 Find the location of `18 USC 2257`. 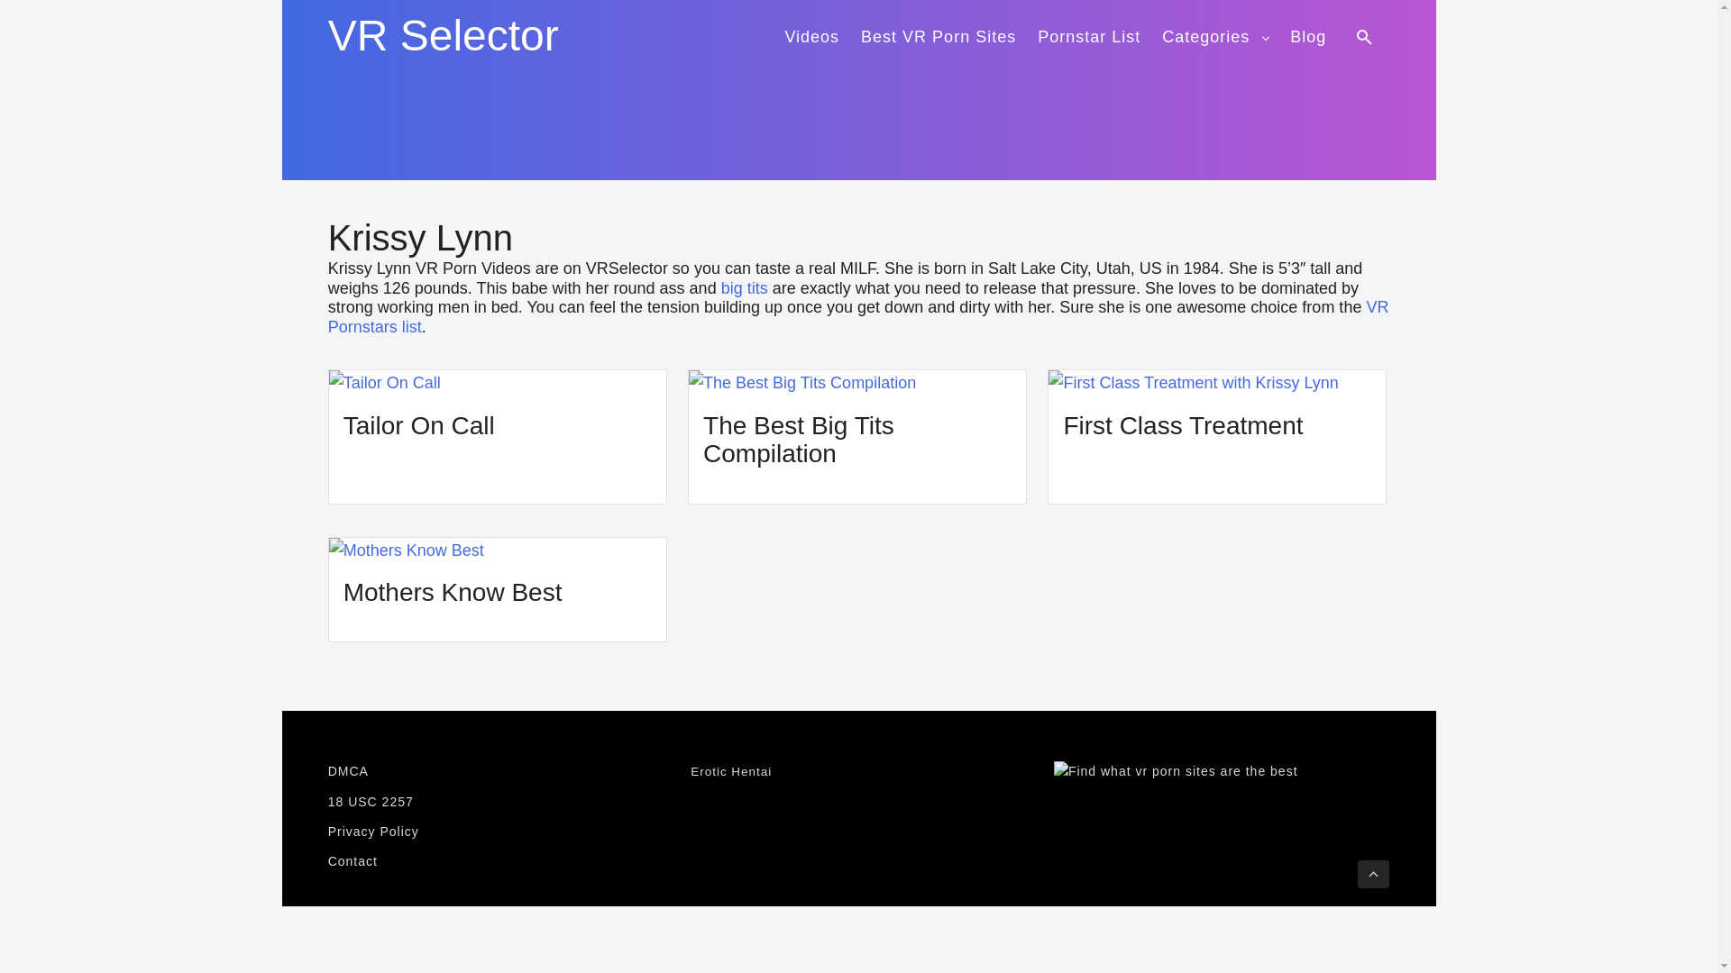

18 USC 2257 is located at coordinates (496, 802).